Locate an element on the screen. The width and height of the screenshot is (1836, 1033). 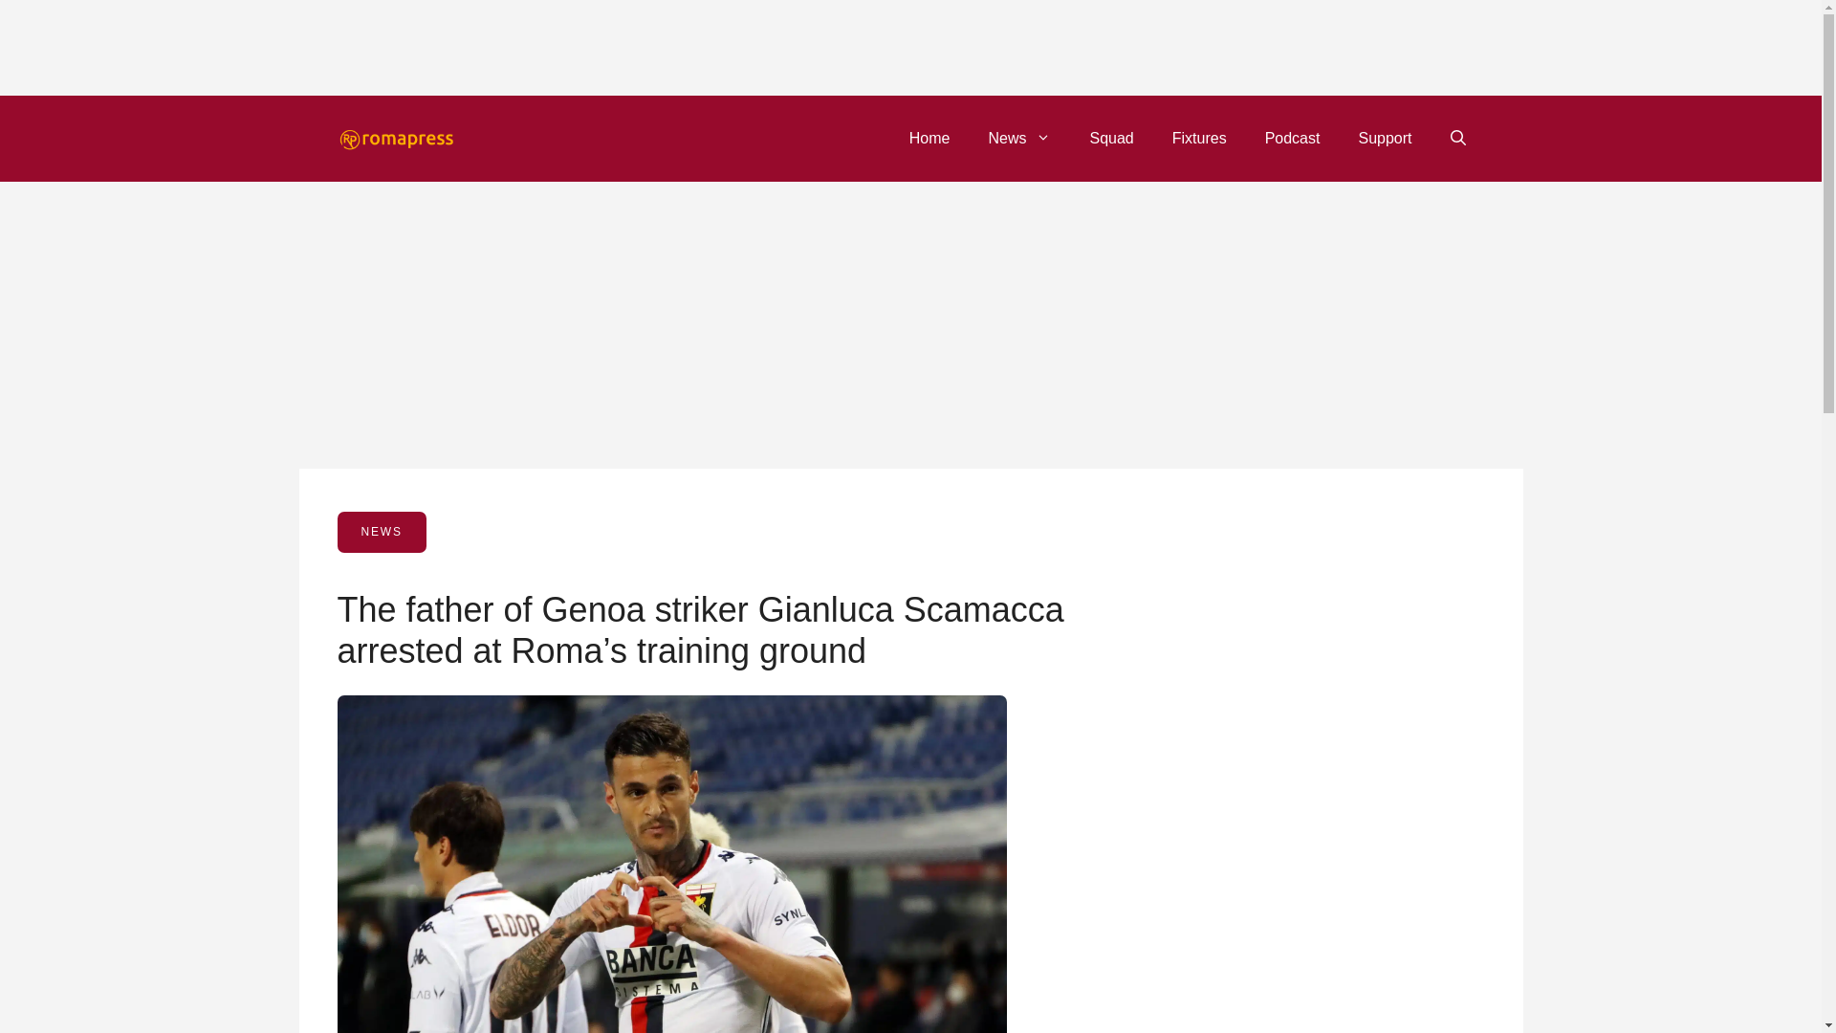
Home is located at coordinates (929, 138).